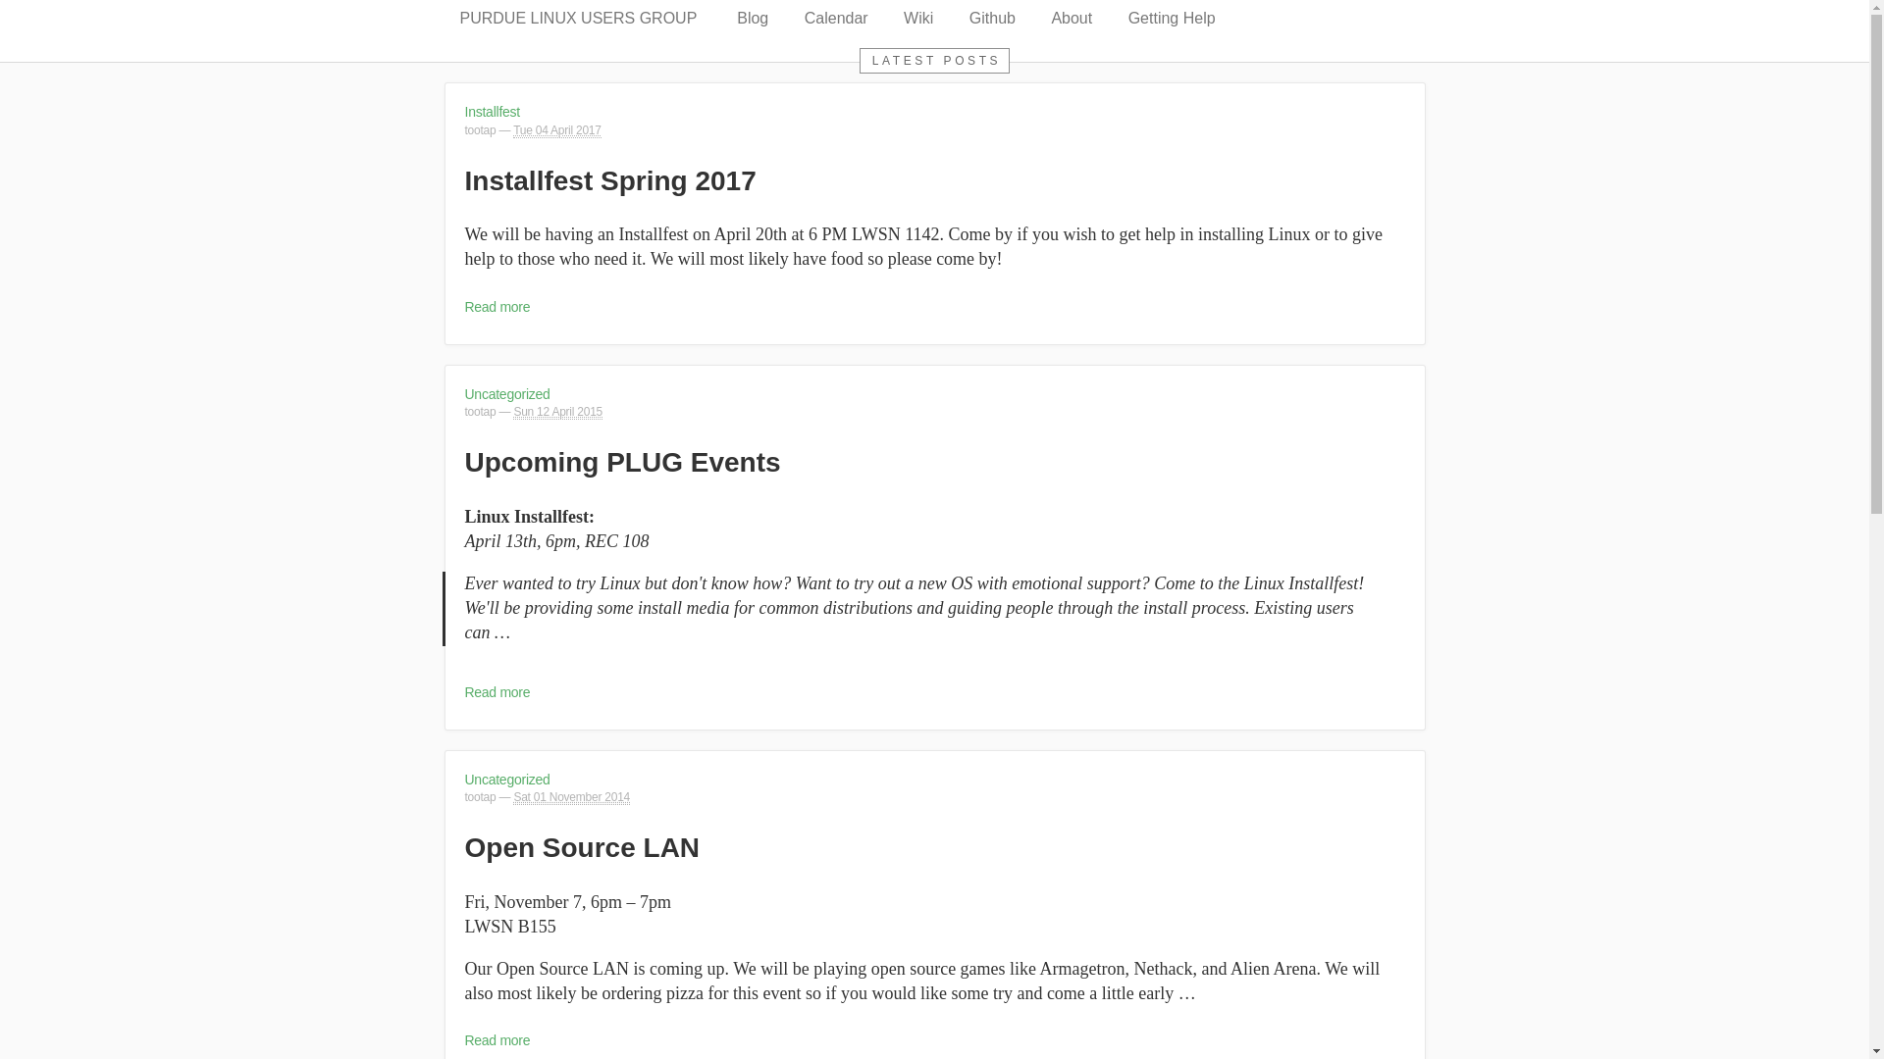 This screenshot has width=1884, height=1059. Describe the element at coordinates (498, 1040) in the screenshot. I see `Read more` at that location.